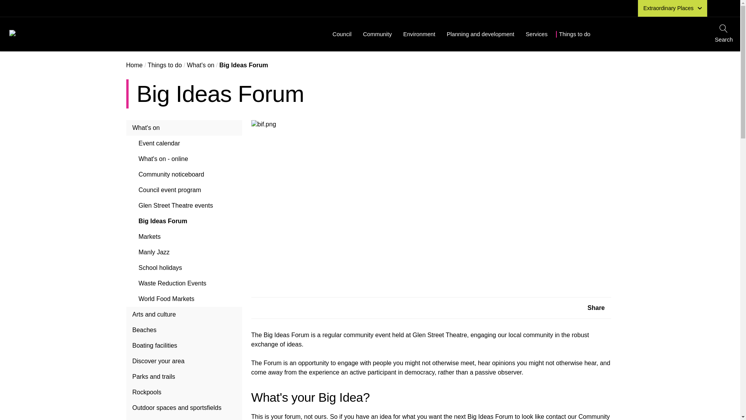 The height and width of the screenshot is (420, 746). Describe the element at coordinates (377, 34) in the screenshot. I see `Community` at that location.